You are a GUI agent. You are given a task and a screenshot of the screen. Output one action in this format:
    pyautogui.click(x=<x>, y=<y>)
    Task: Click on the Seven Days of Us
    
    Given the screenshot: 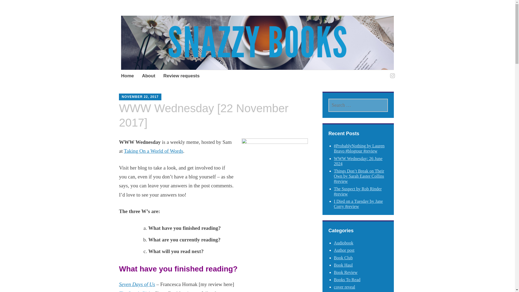 What is the action you would take?
    pyautogui.click(x=137, y=284)
    